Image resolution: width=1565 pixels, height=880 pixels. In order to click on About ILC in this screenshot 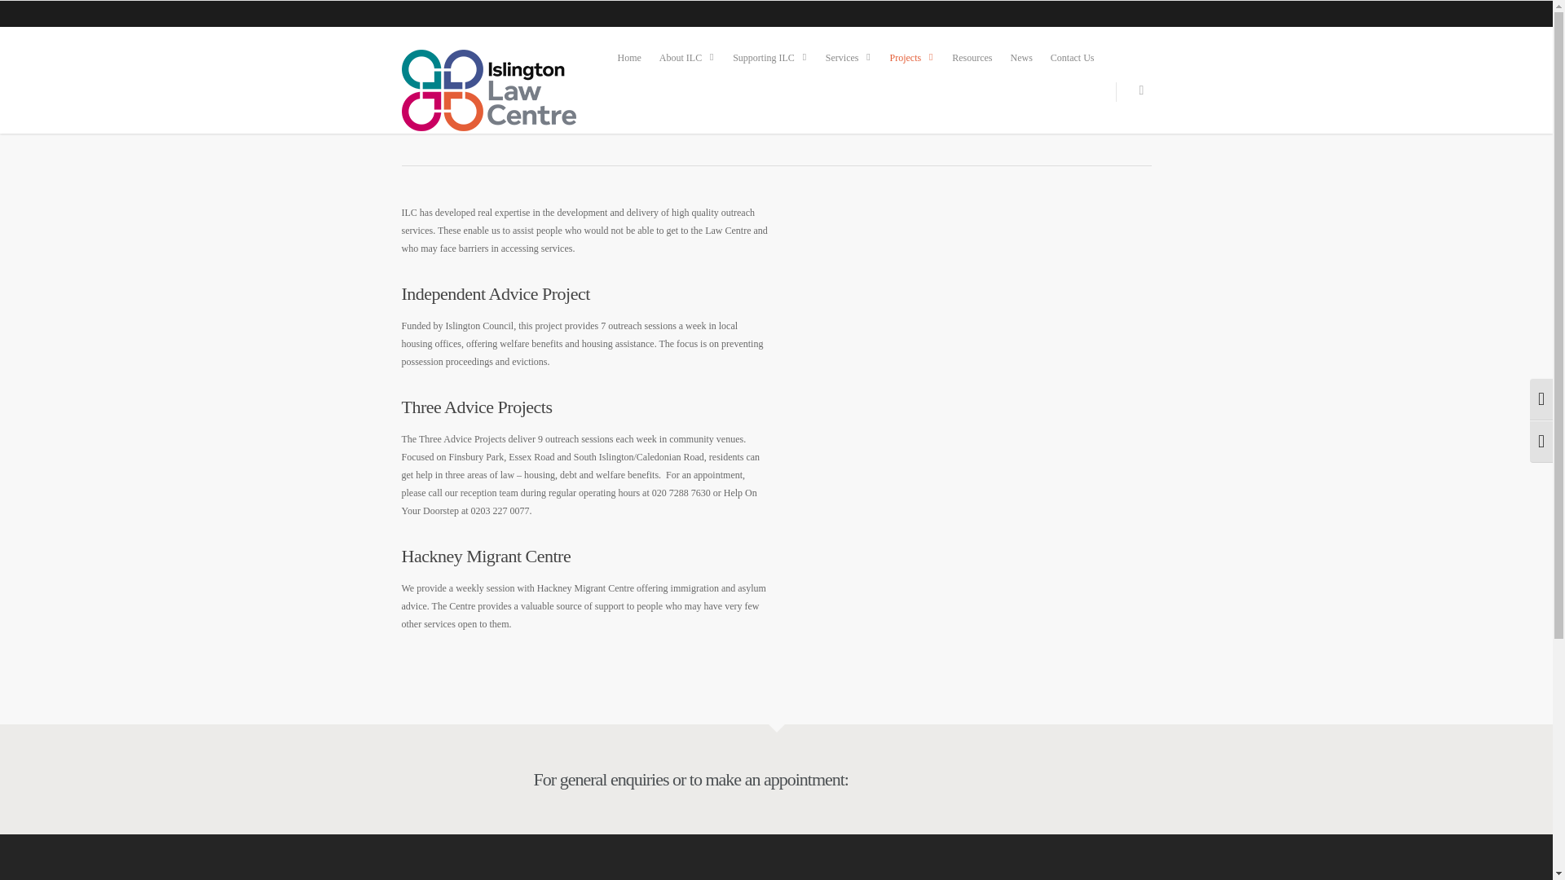, I will do `click(686, 57)`.